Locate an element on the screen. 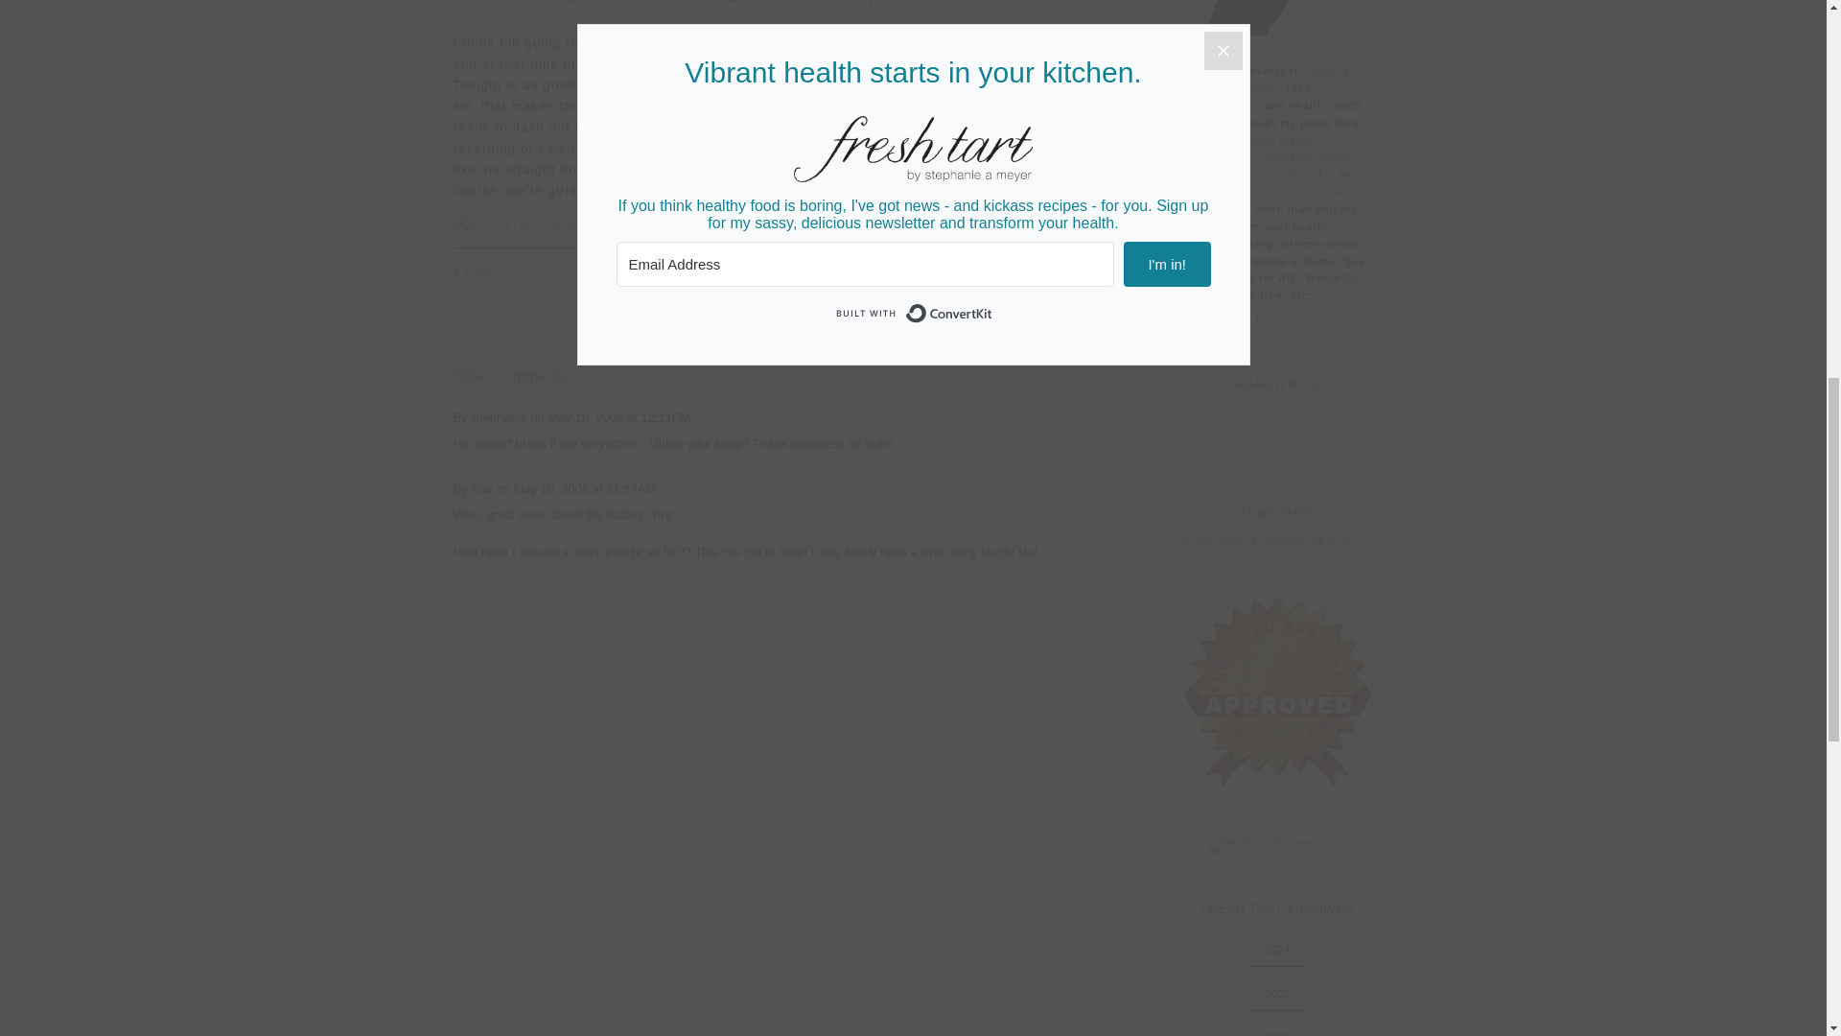  Post is located at coordinates (479, 271).